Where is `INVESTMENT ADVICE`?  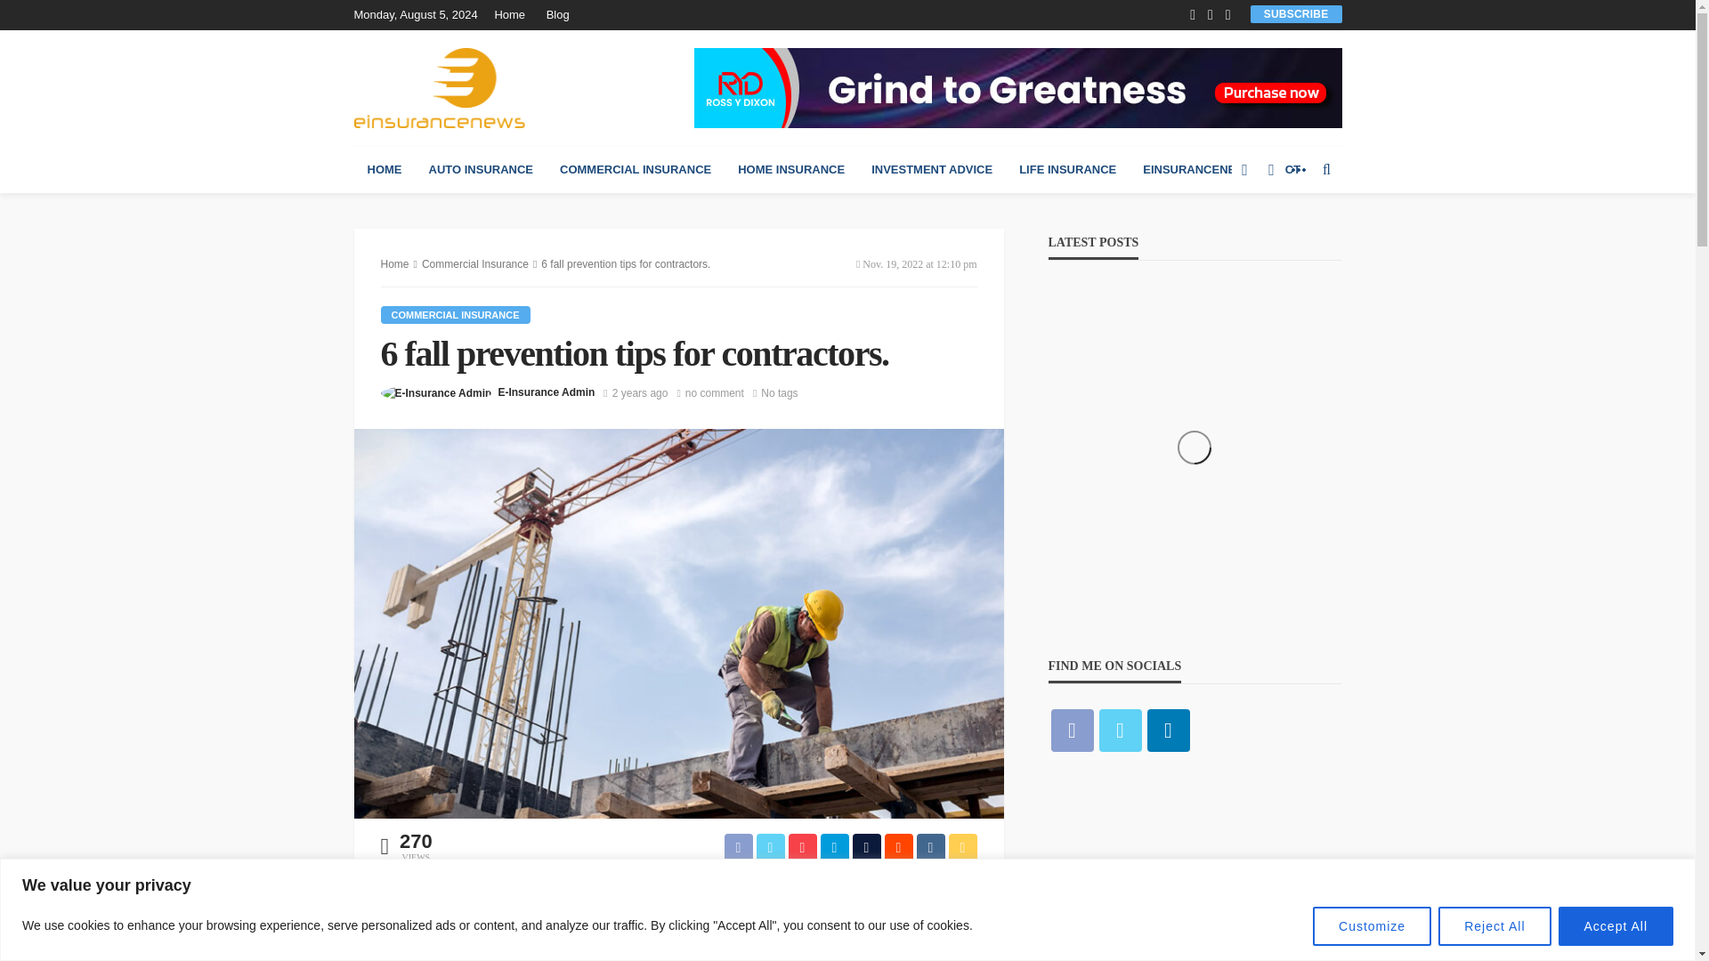 INVESTMENT ADVICE is located at coordinates (931, 170).